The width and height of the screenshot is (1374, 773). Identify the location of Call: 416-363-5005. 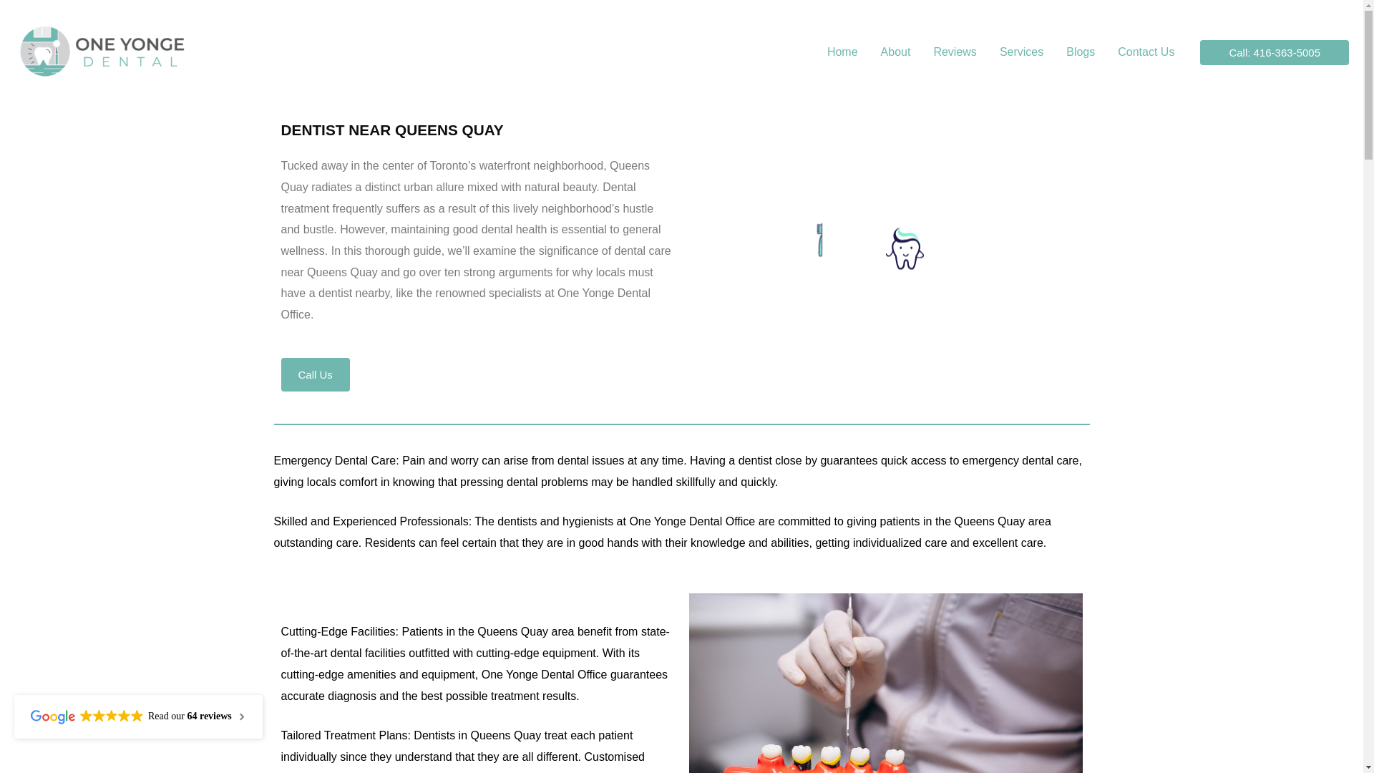
(1274, 52).